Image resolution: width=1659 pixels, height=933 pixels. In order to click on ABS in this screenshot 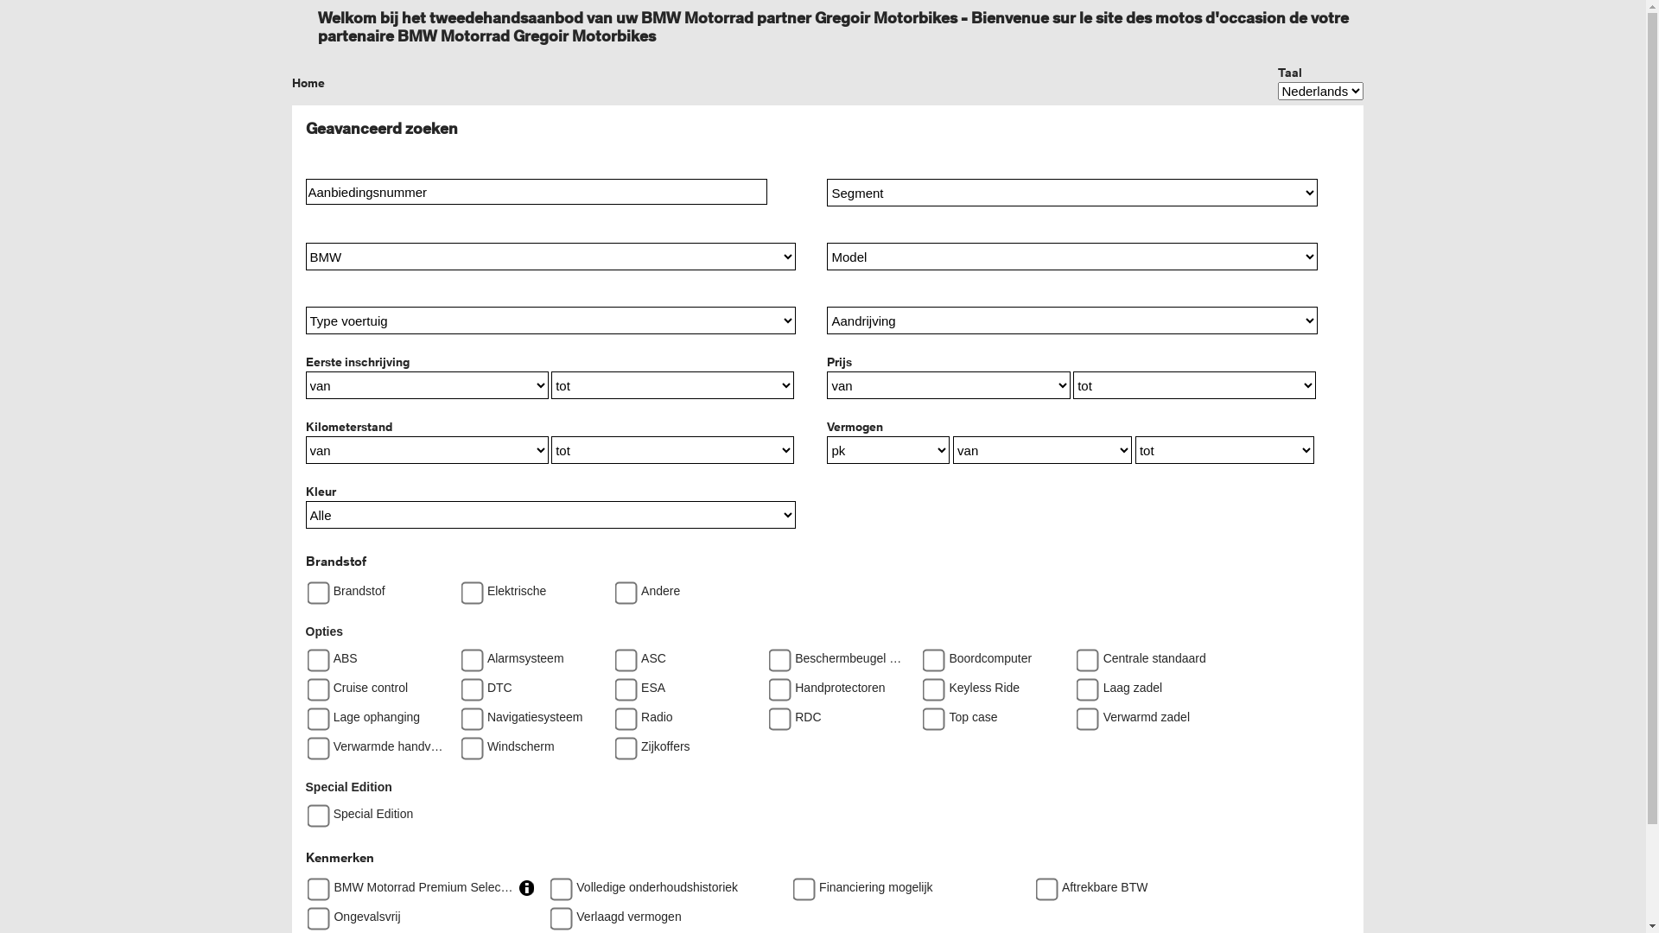, I will do `click(313, 655)`.